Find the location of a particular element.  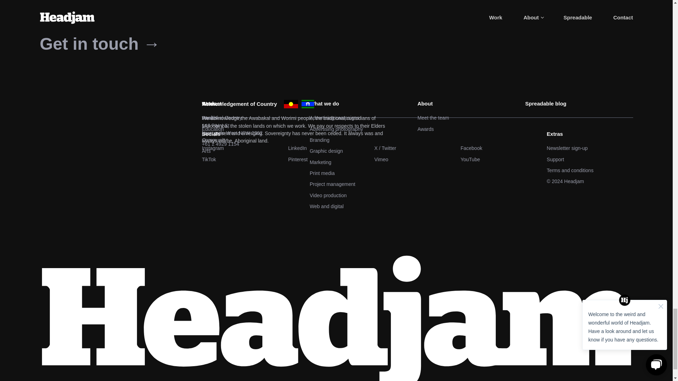

Advertising photography is located at coordinates (364, 129).